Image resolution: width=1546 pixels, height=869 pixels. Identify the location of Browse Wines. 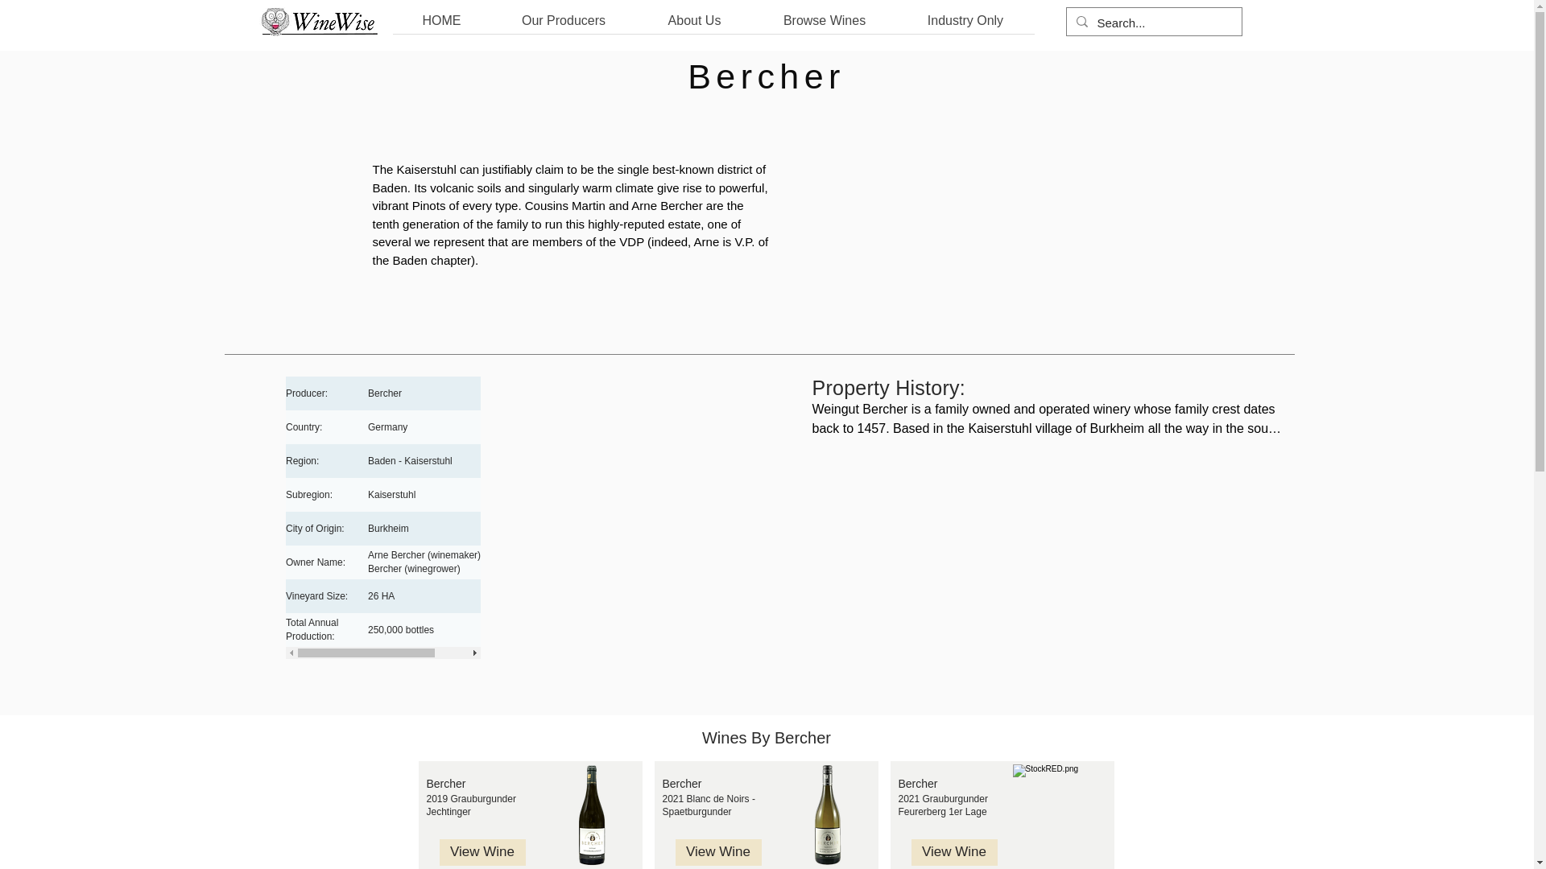
(824, 26).